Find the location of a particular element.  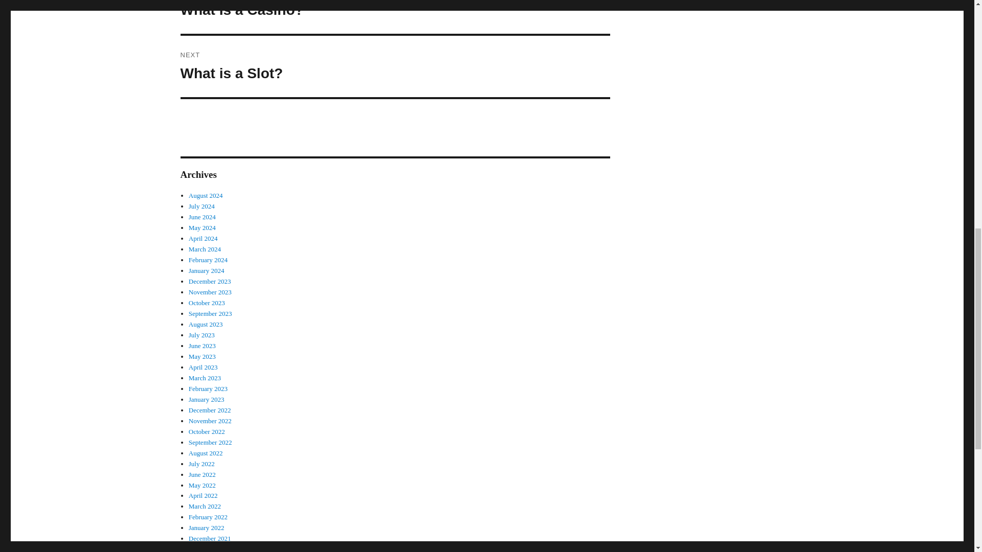

November 2022 is located at coordinates (202, 335).